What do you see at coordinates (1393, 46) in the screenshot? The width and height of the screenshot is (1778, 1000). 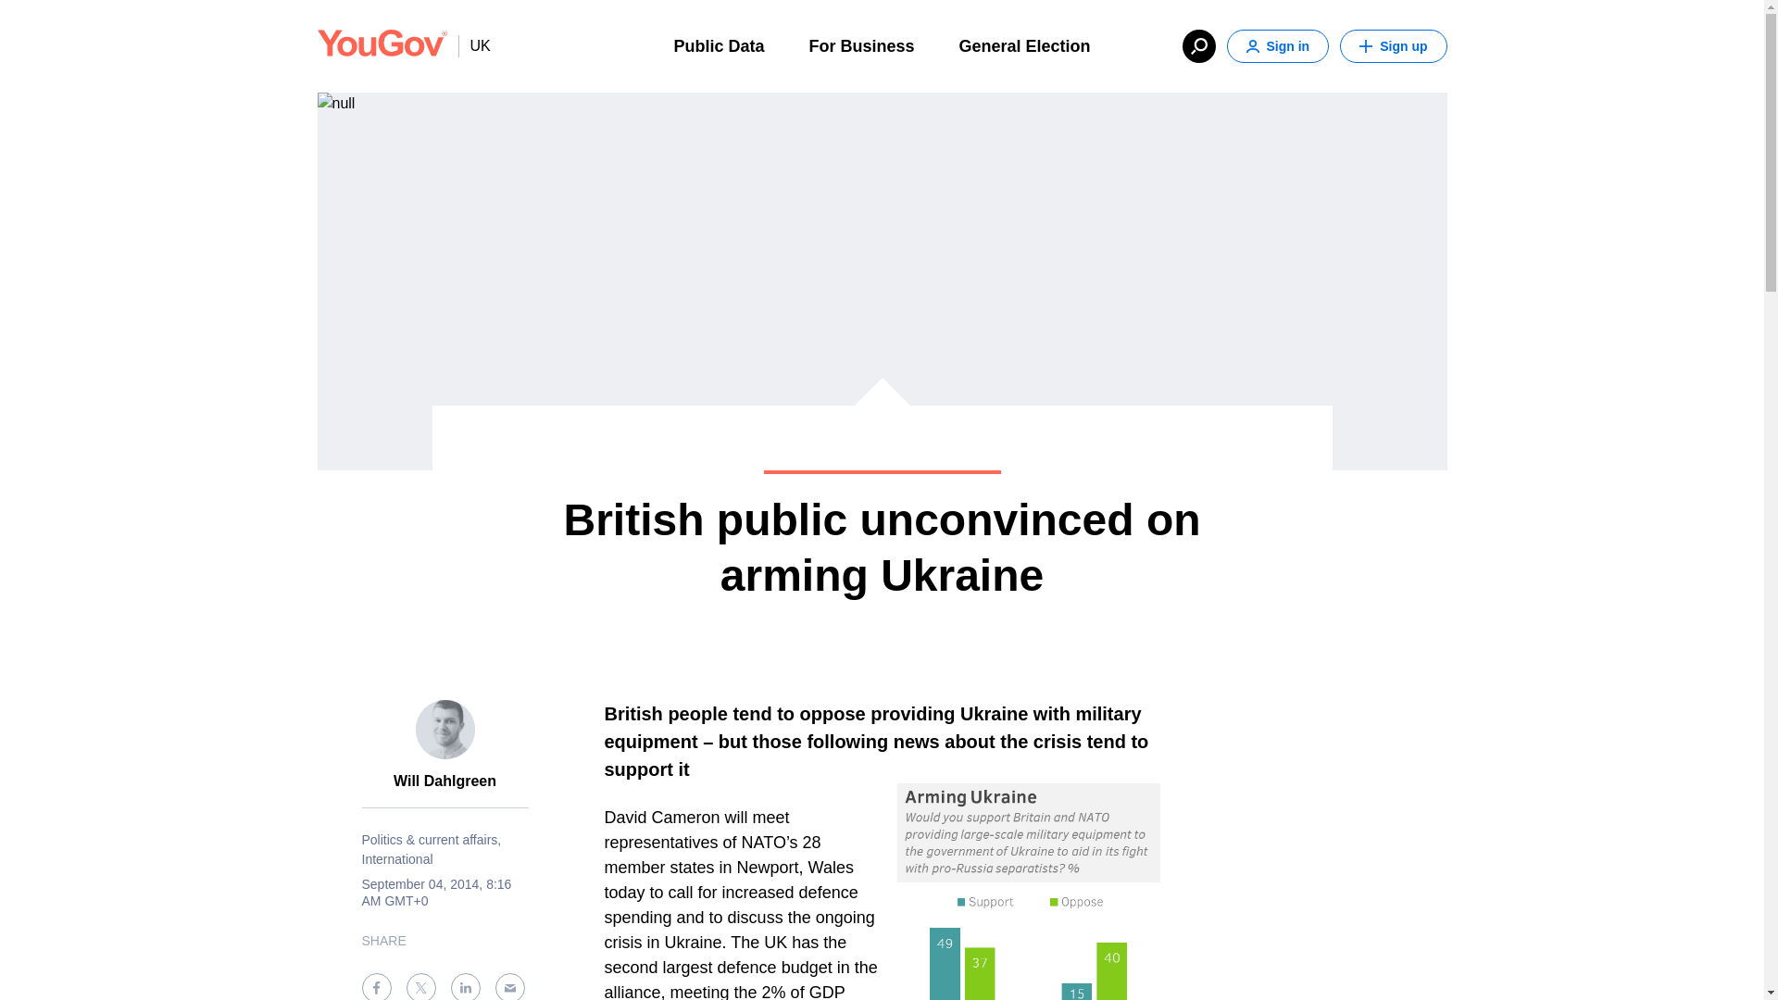 I see `Sign up` at bounding box center [1393, 46].